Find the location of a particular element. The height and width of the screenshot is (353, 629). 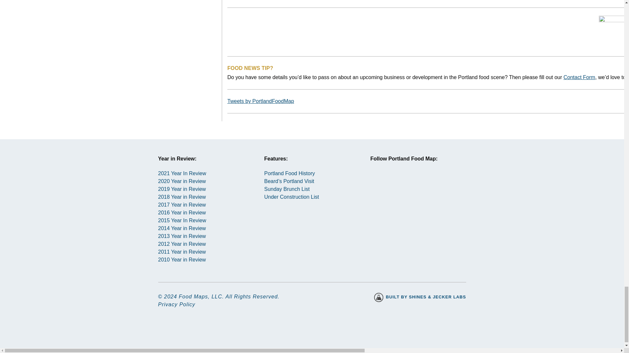

Instagram icon is located at coordinates (381, 184).